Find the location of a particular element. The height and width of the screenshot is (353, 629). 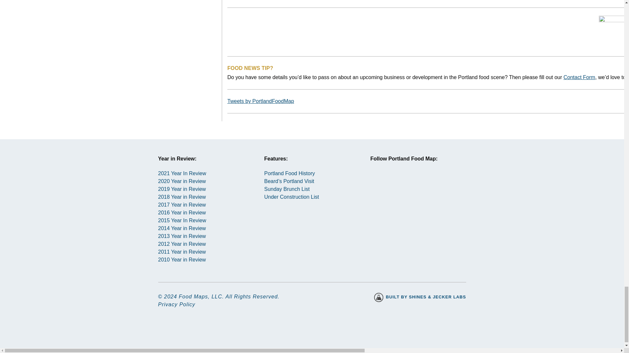

Instagram icon is located at coordinates (381, 184).